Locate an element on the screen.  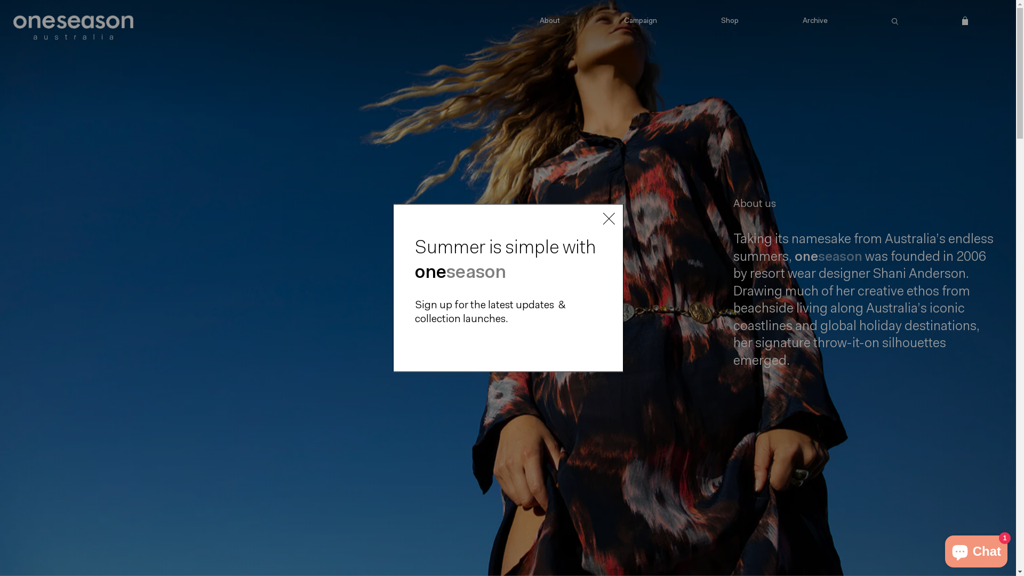
Shopify online store chat is located at coordinates (976, 549).